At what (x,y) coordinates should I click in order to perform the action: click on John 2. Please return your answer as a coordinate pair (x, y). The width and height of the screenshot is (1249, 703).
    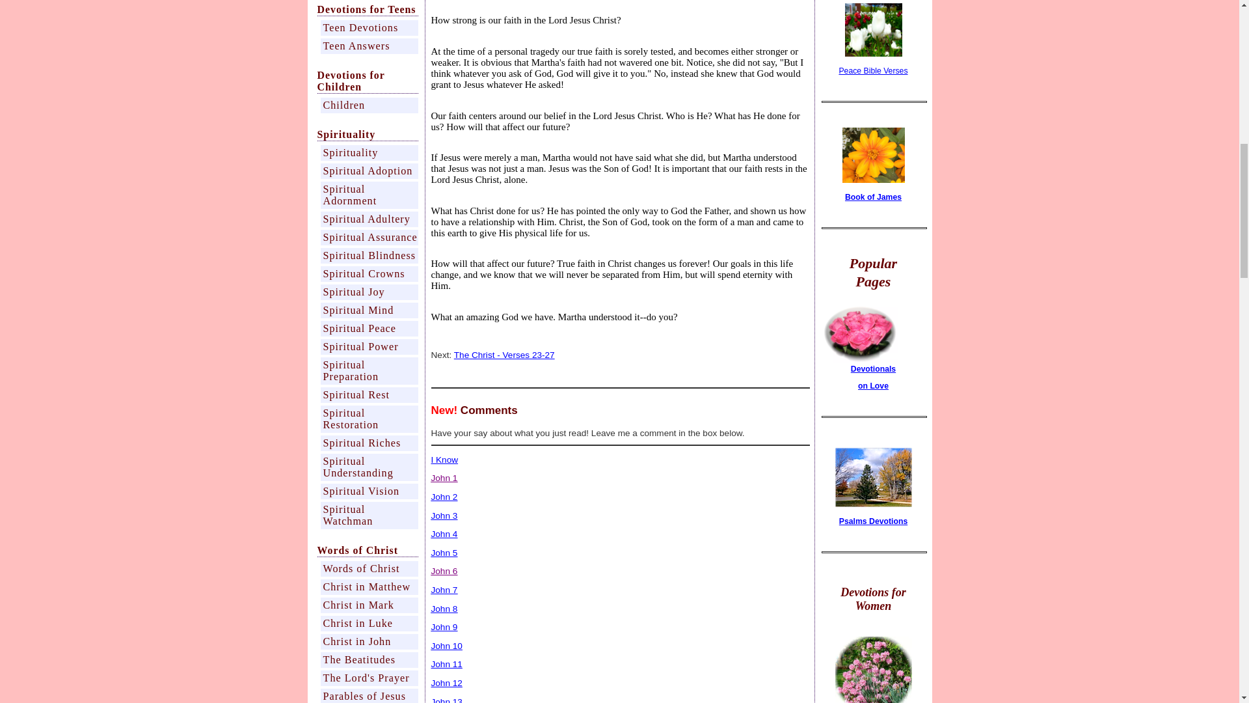
    Looking at the image, I should click on (444, 497).